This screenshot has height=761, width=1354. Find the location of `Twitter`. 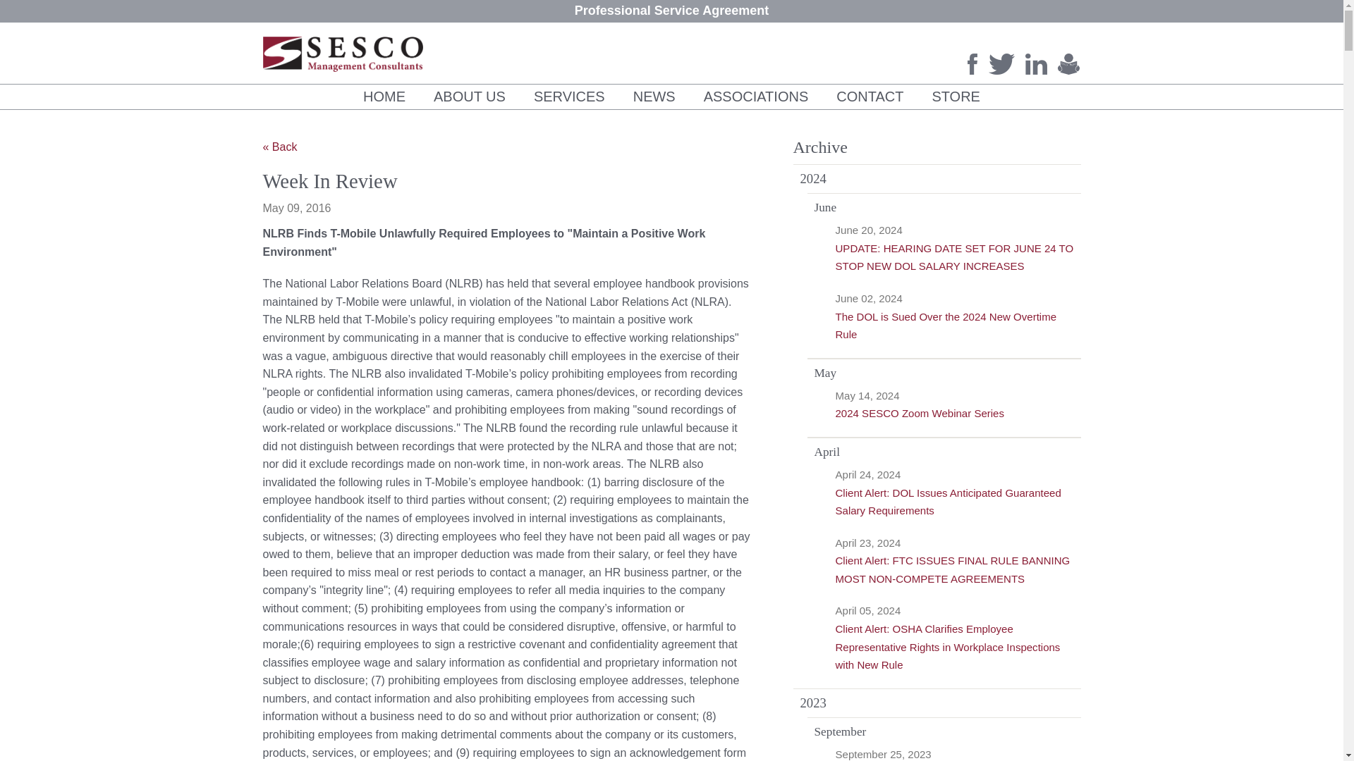

Twitter is located at coordinates (1001, 63).